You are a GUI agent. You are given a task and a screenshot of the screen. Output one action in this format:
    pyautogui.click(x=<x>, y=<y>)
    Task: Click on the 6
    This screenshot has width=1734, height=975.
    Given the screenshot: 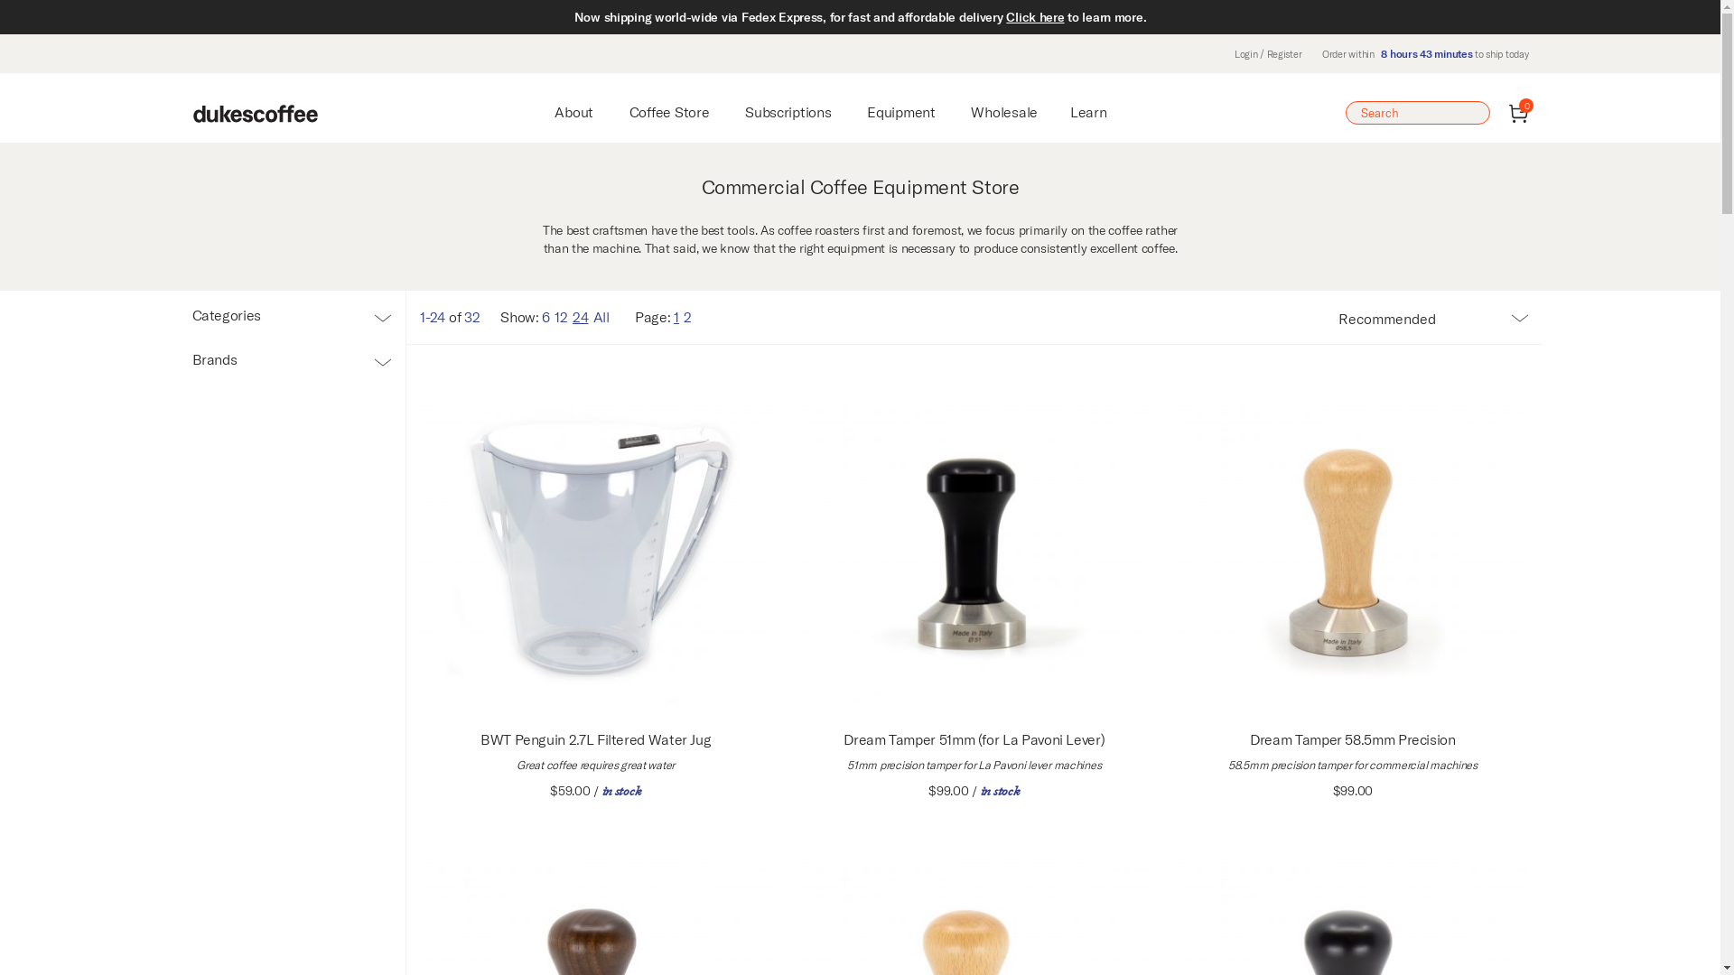 What is the action you would take?
    pyautogui.click(x=545, y=317)
    